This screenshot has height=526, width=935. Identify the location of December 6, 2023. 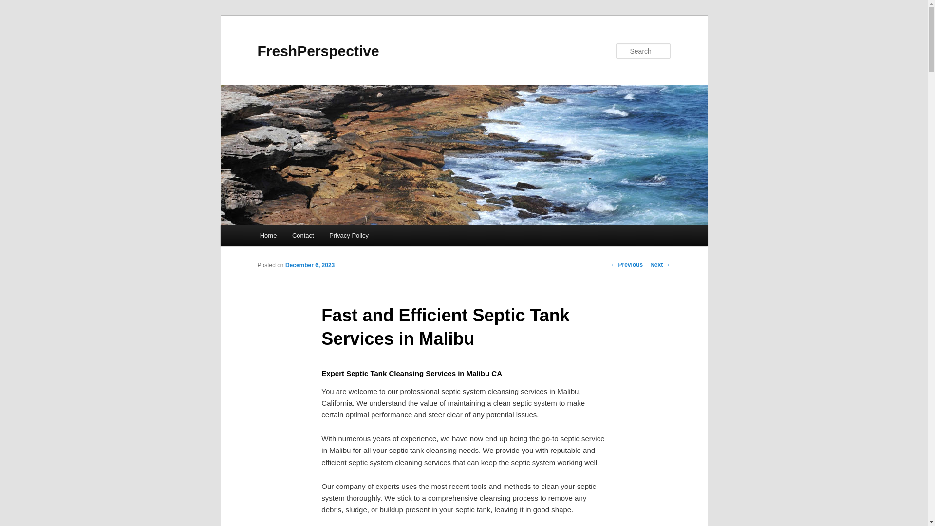
(310, 265).